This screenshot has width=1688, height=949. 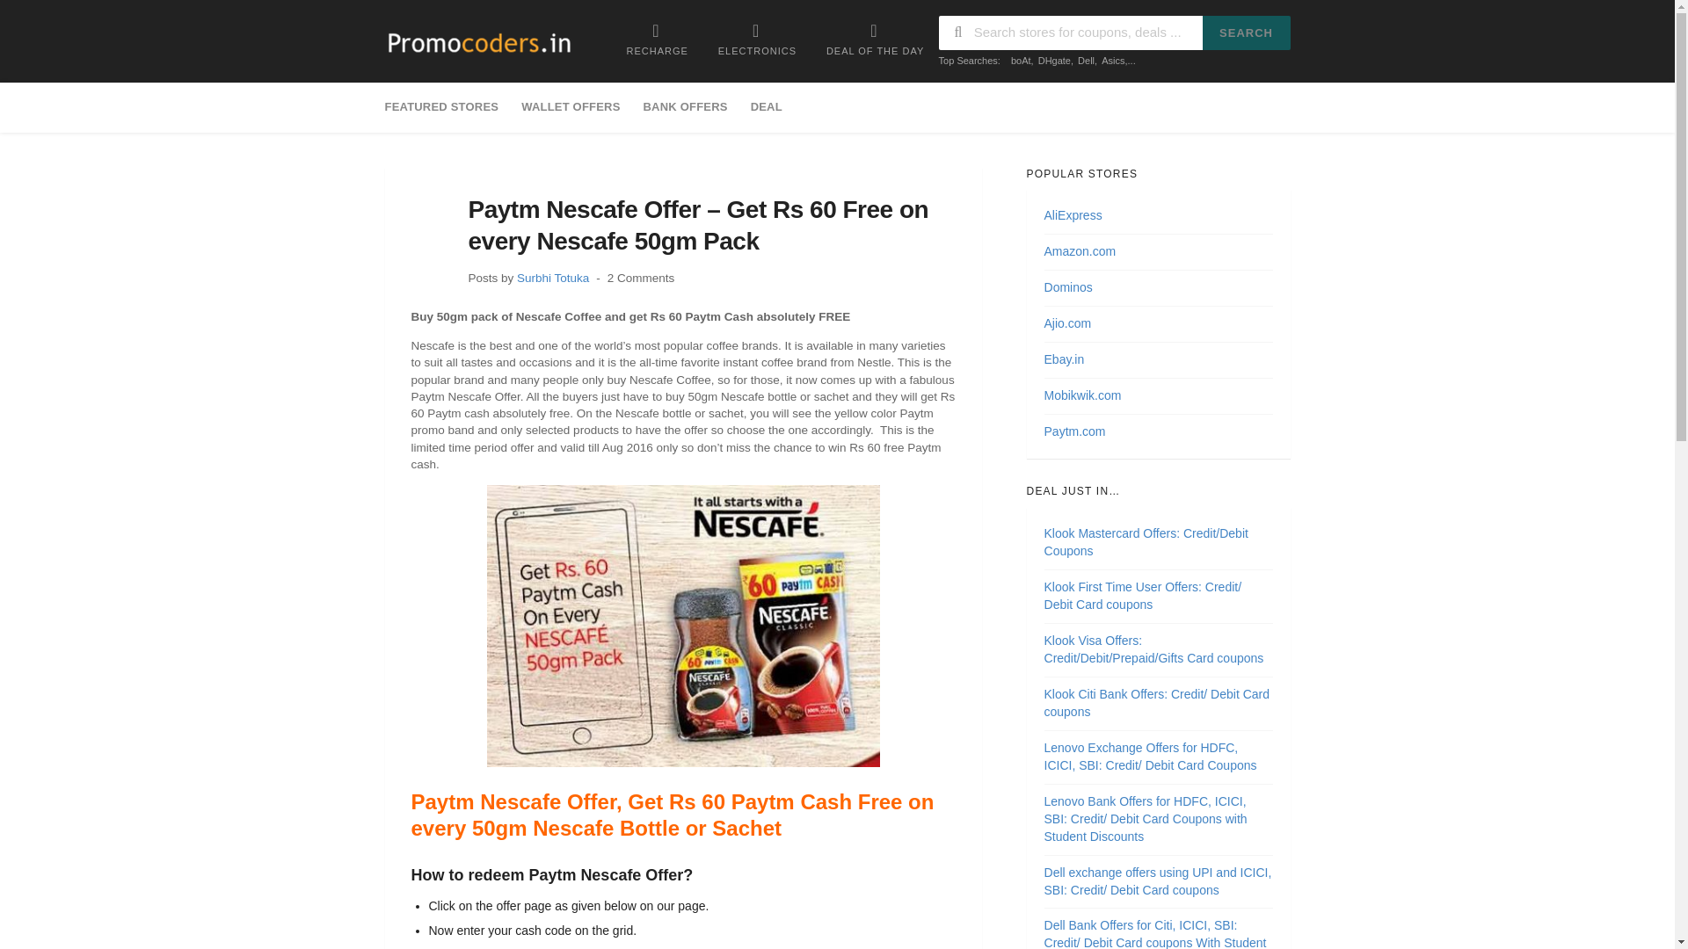 What do you see at coordinates (1083, 395) in the screenshot?
I see `Mobikwik.com` at bounding box center [1083, 395].